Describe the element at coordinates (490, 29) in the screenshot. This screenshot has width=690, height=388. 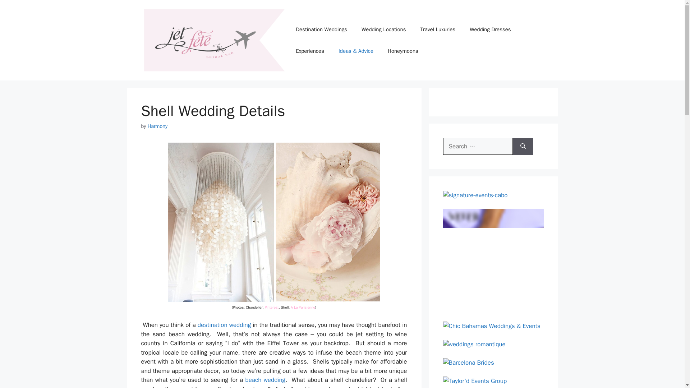
I see `Wedding Dresses` at that location.